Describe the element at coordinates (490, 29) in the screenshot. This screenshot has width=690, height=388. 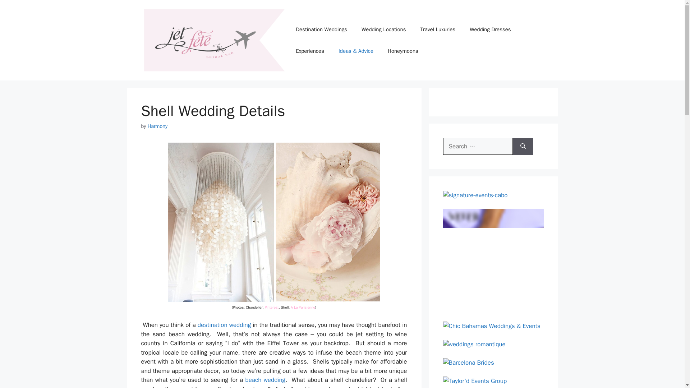
I see `Wedding Dresses` at that location.